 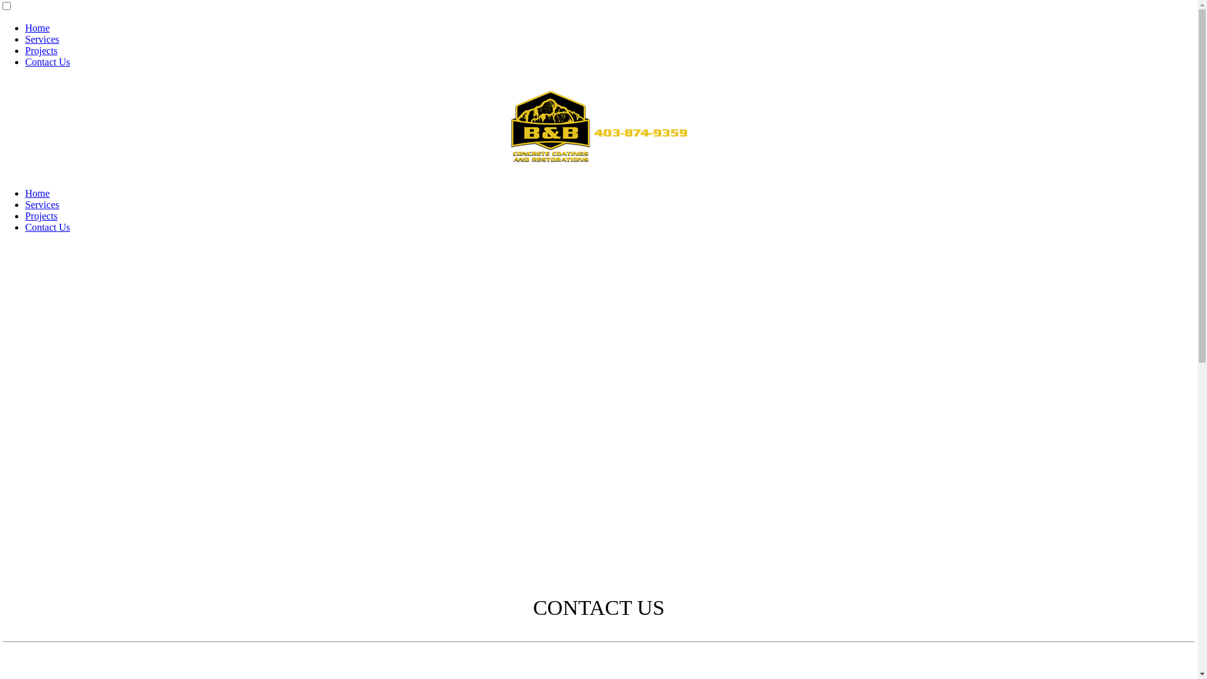 What do you see at coordinates (38, 194) in the screenshot?
I see `Home` at bounding box center [38, 194].